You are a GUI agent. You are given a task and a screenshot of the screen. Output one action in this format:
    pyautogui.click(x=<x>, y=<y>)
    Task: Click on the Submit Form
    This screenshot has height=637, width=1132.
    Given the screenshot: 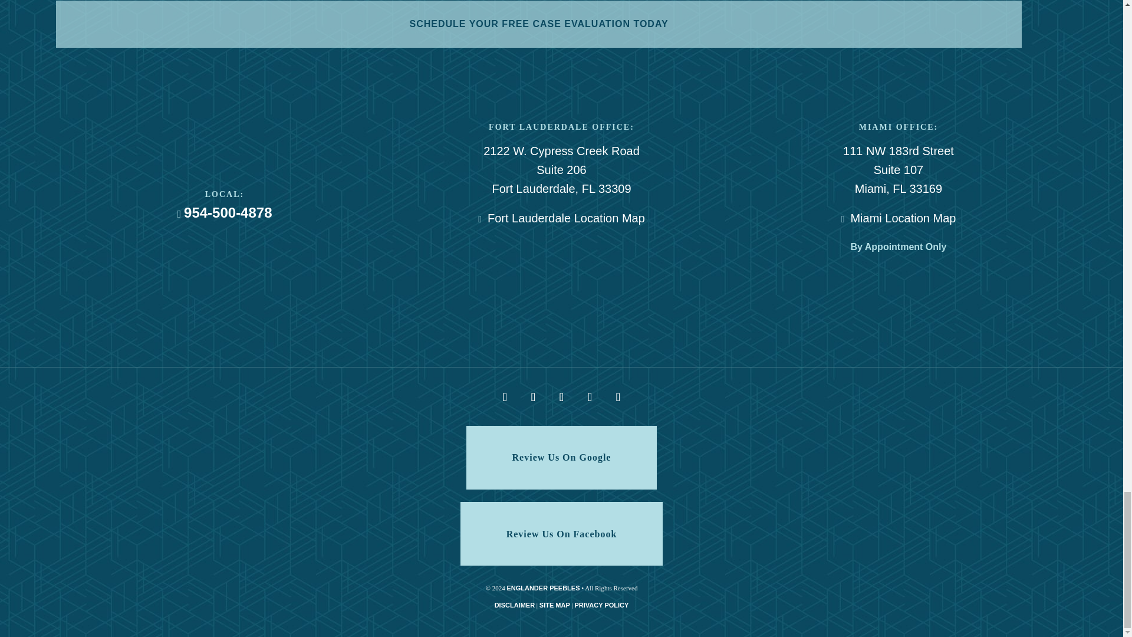 What is the action you would take?
    pyautogui.click(x=539, y=24)
    